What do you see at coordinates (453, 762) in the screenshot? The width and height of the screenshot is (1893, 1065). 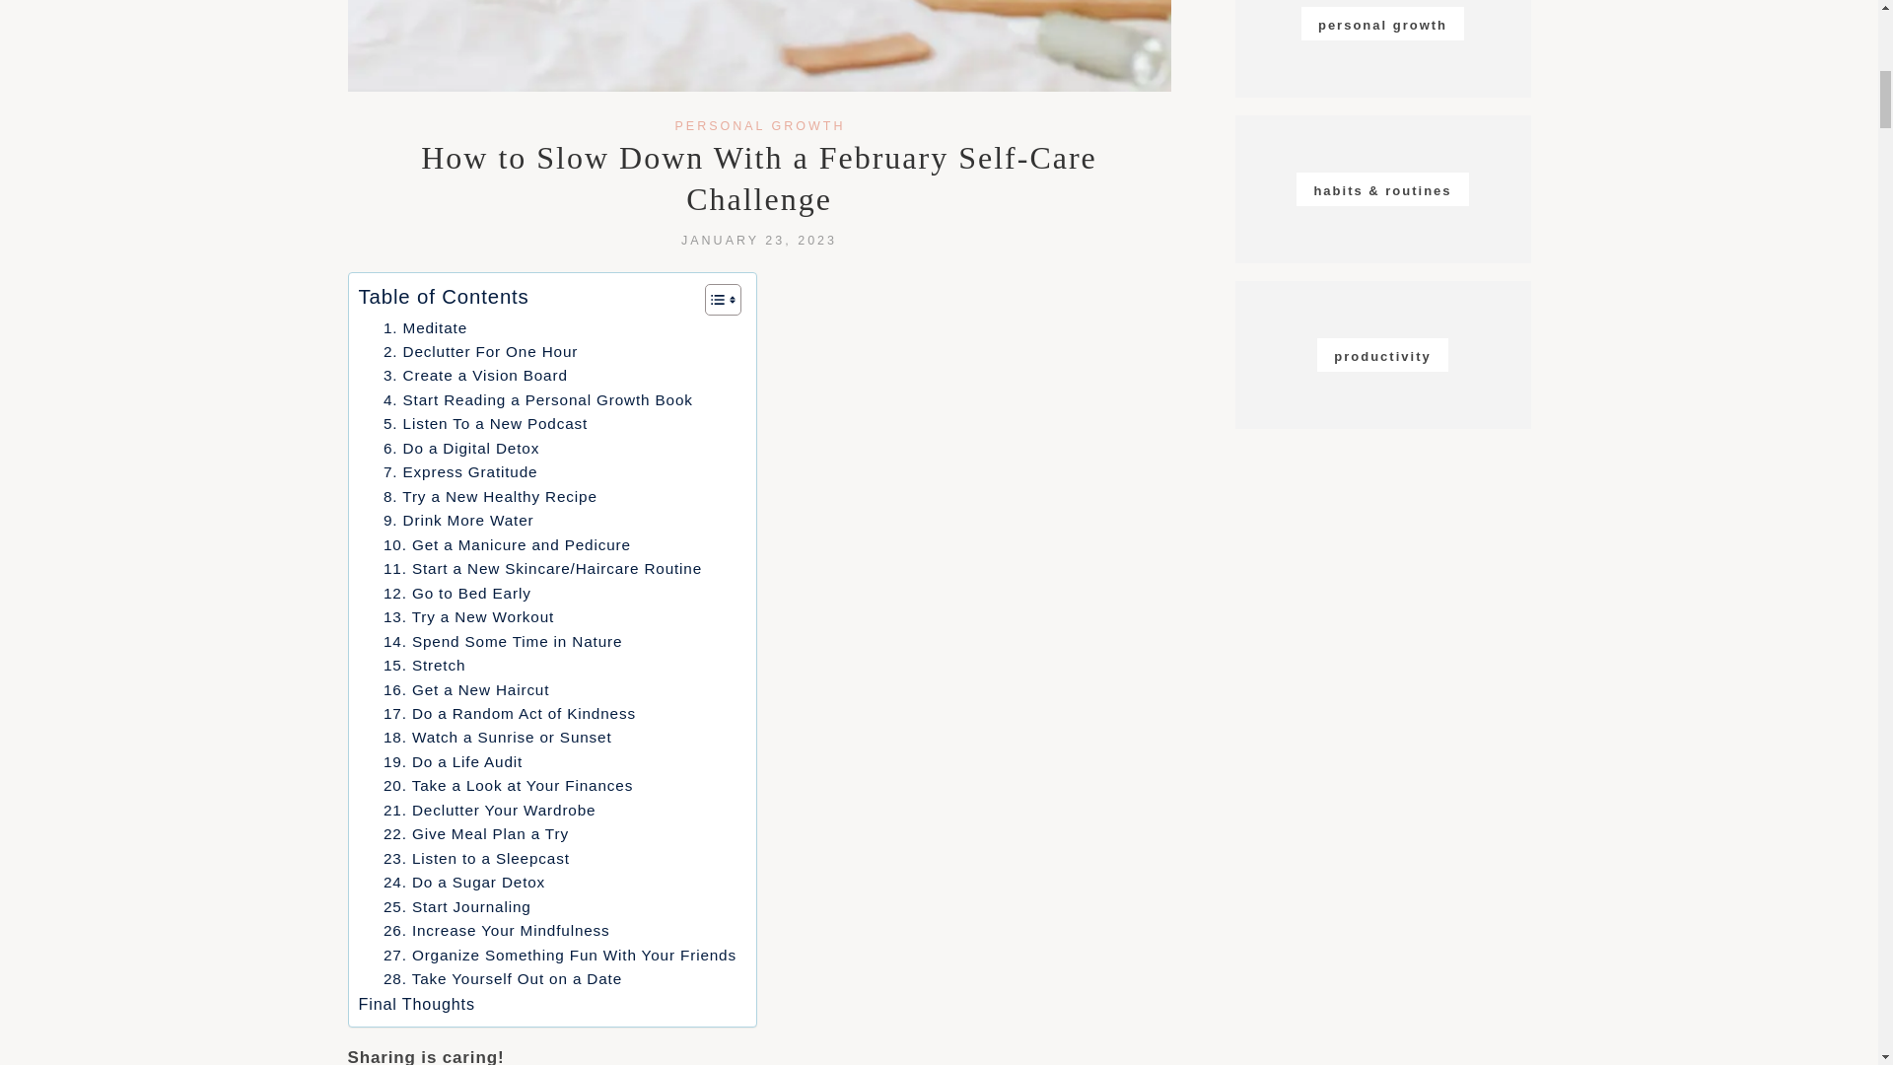 I see `19. Do a Life Audit` at bounding box center [453, 762].